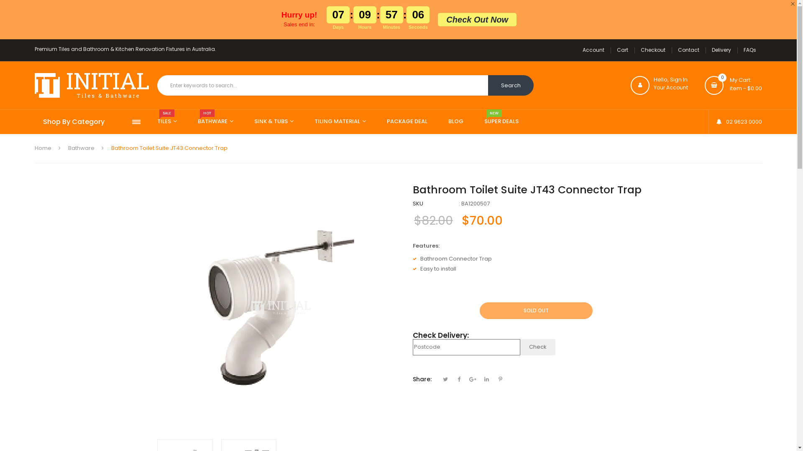 Image resolution: width=803 pixels, height=451 pixels. Describe the element at coordinates (274, 122) in the screenshot. I see `SINK & TUBS` at that location.